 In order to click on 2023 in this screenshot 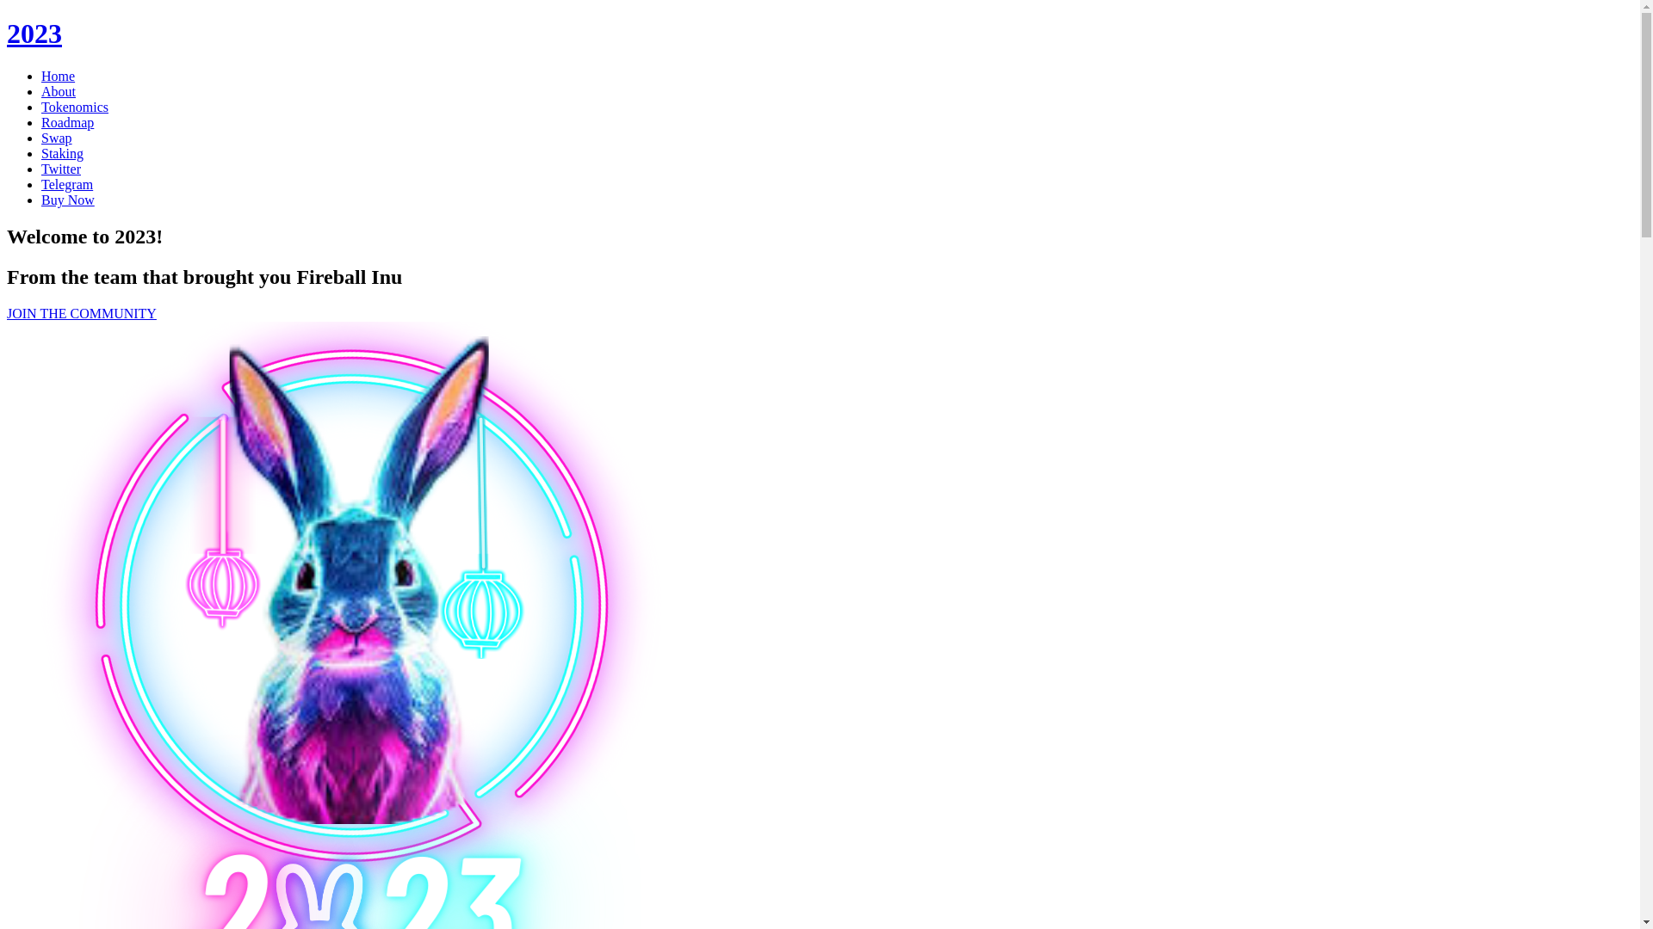, I will do `click(34, 34)`.